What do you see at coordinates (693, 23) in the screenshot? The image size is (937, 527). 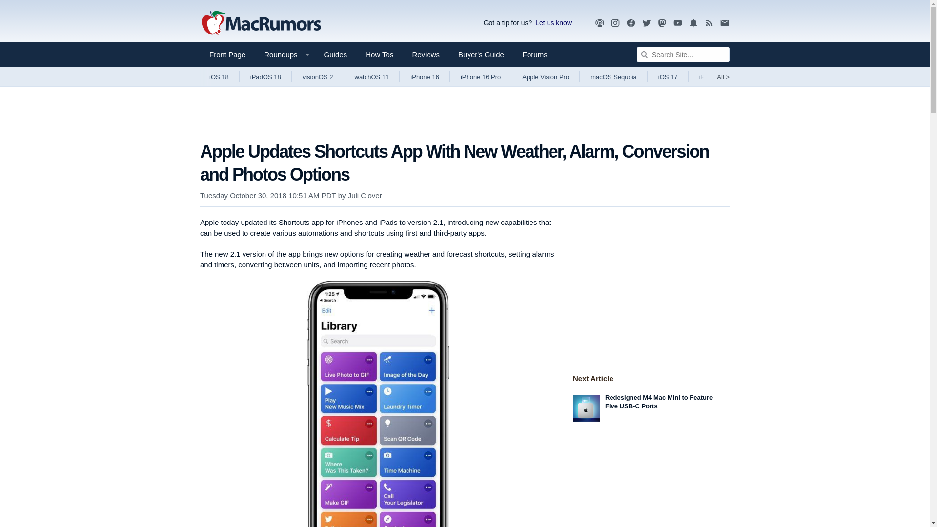 I see `Notifications` at bounding box center [693, 23].